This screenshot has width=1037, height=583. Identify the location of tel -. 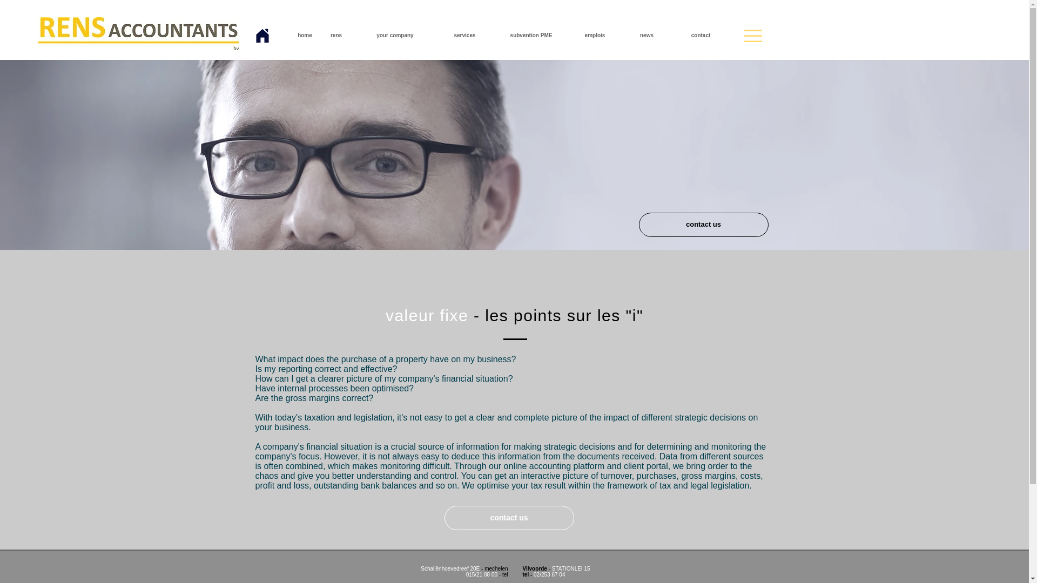
(528, 574).